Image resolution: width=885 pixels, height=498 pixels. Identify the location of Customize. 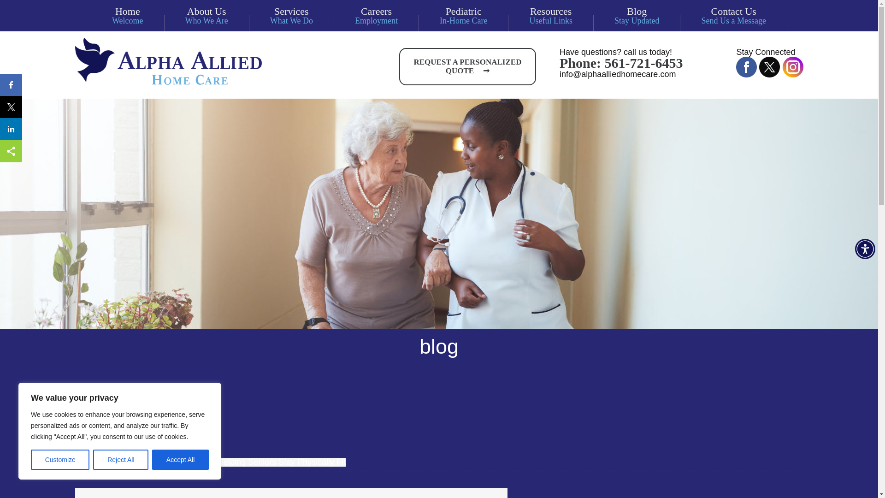
(206, 16).